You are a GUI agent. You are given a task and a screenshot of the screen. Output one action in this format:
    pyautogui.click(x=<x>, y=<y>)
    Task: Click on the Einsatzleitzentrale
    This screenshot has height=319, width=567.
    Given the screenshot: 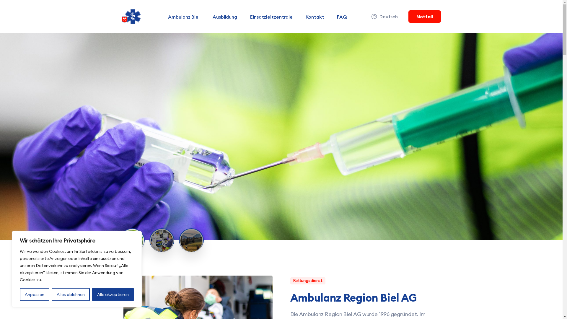 What is the action you would take?
    pyautogui.click(x=271, y=17)
    